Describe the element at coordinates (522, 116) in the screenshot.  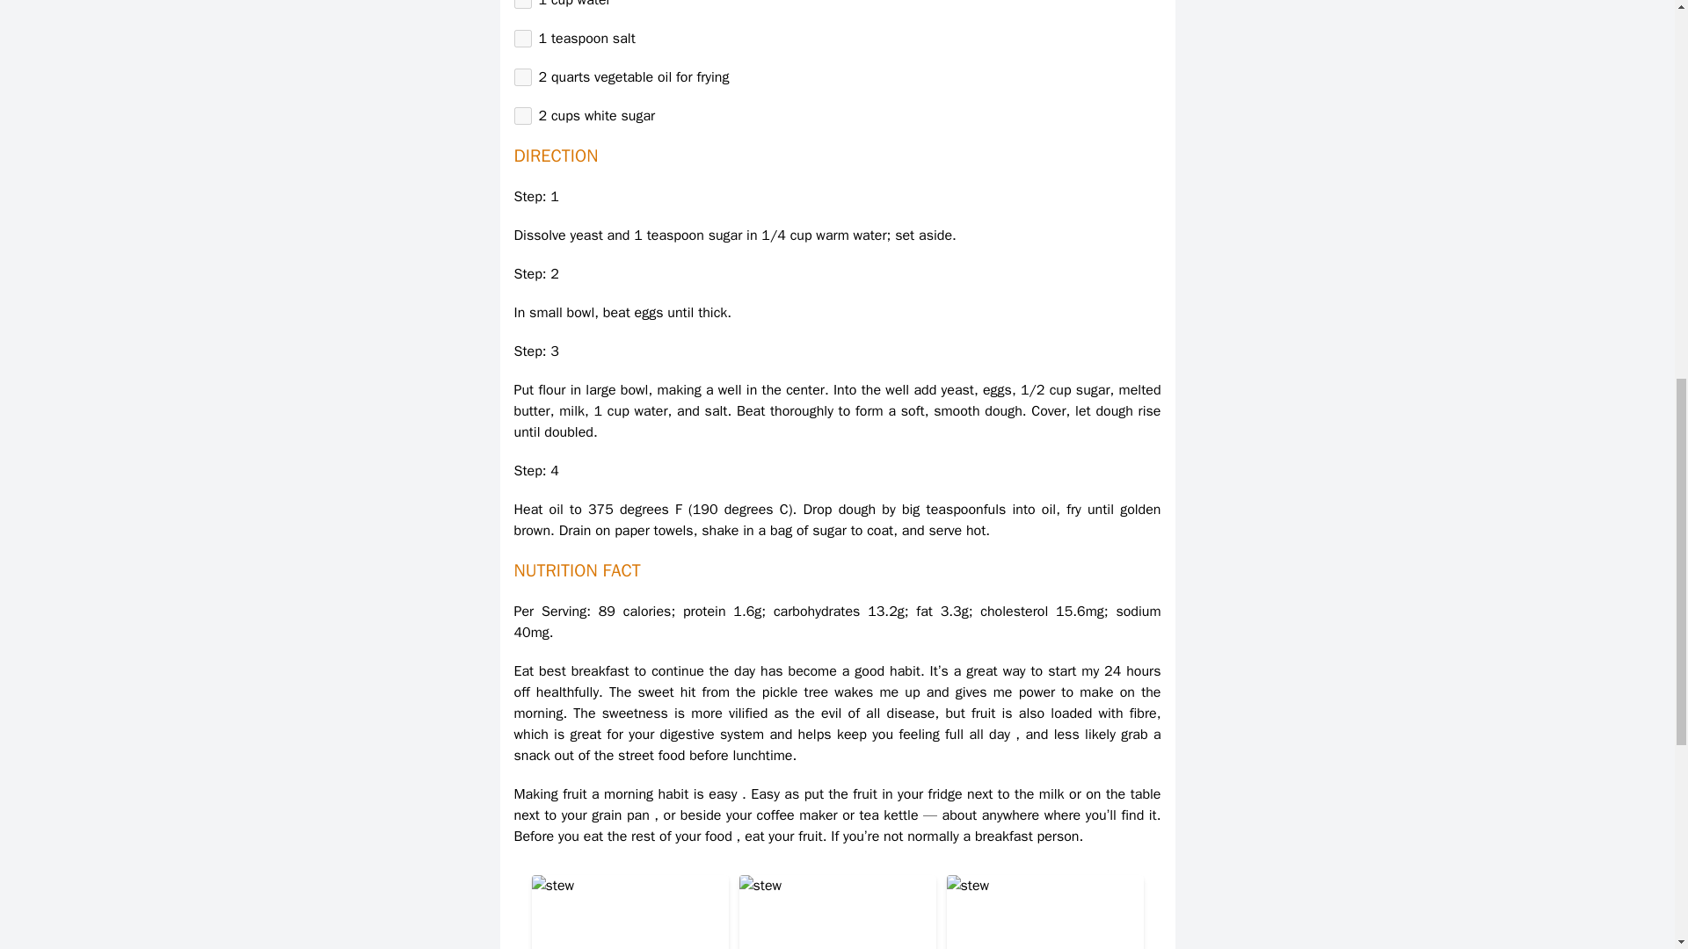
I see `on` at that location.